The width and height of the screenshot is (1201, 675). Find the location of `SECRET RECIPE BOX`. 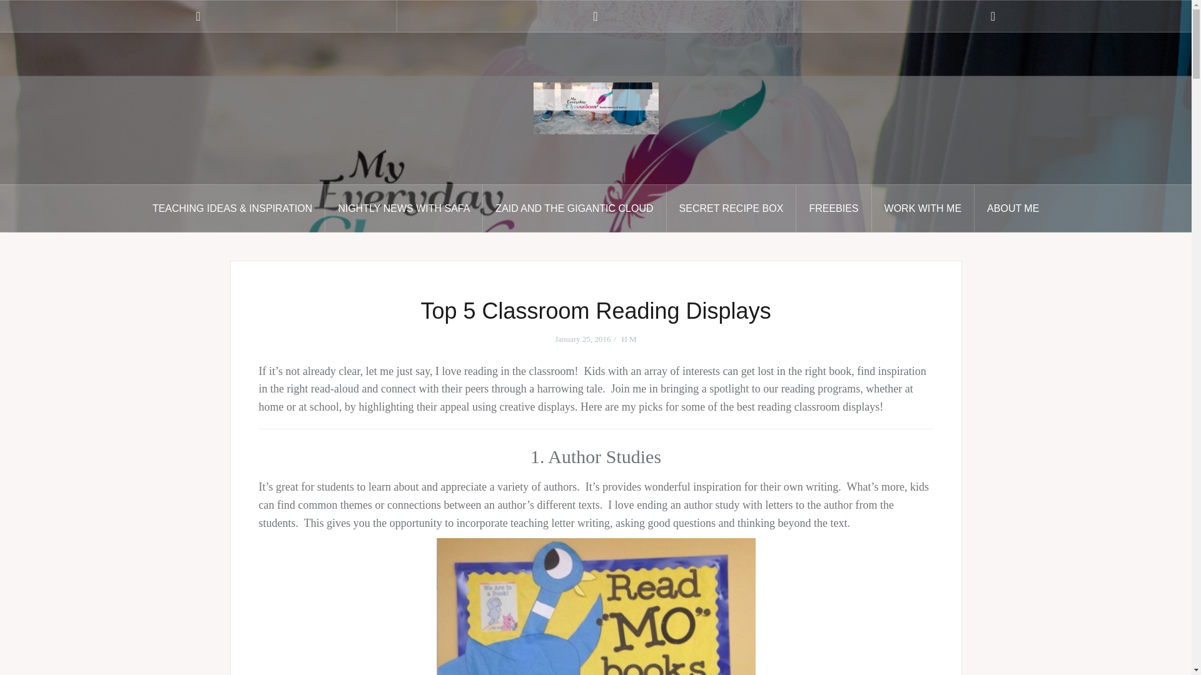

SECRET RECIPE BOX is located at coordinates (732, 208).